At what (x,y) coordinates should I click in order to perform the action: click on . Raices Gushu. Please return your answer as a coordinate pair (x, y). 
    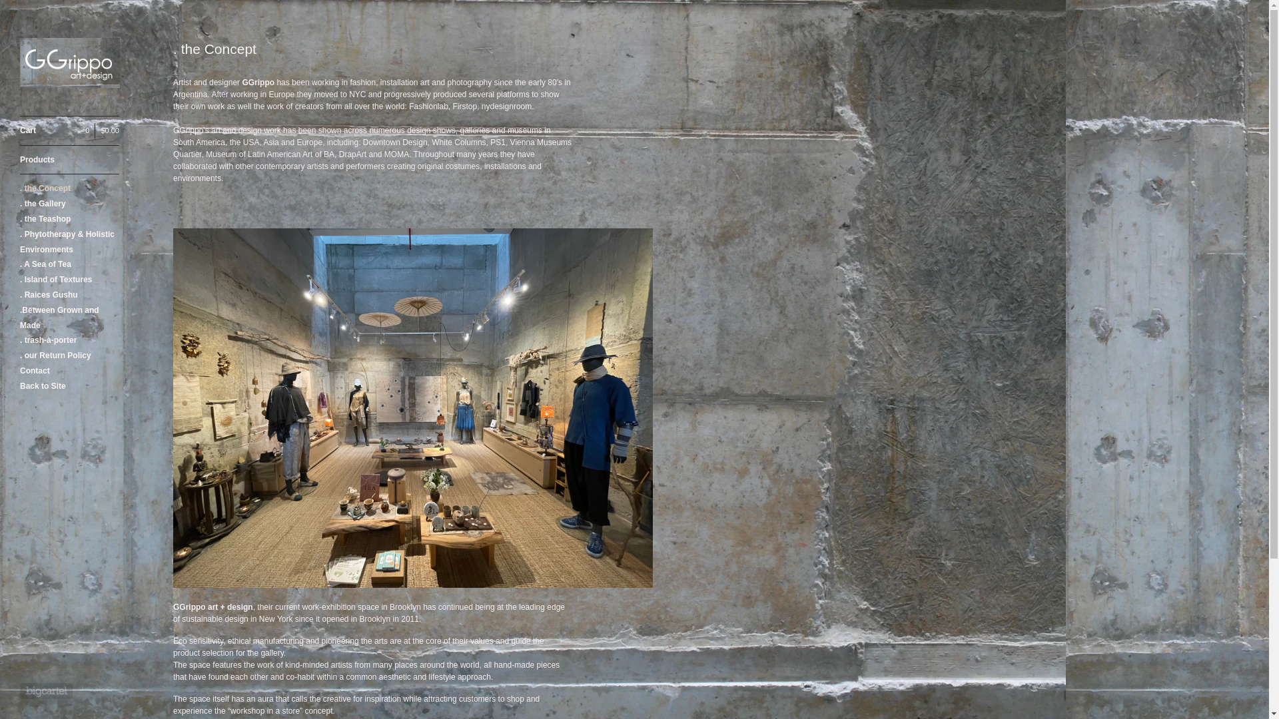
    Looking at the image, I should click on (69, 295).